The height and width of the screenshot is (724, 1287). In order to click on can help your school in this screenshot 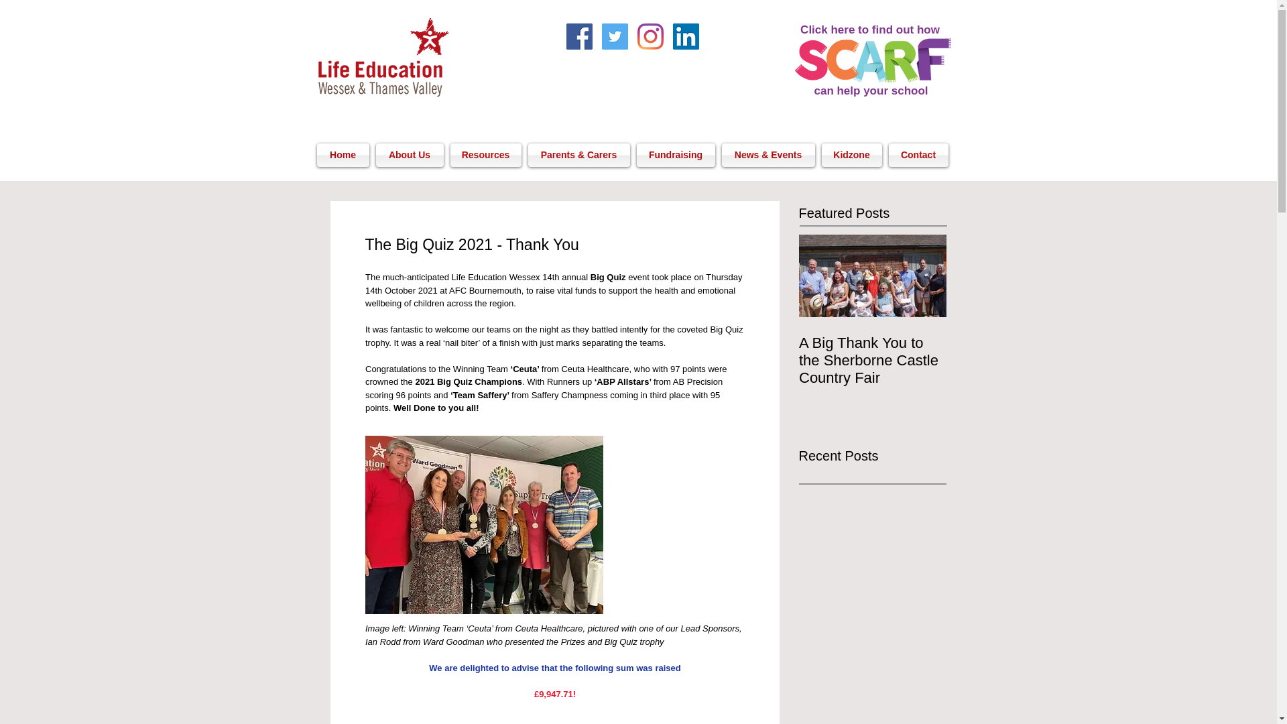, I will do `click(870, 90)`.